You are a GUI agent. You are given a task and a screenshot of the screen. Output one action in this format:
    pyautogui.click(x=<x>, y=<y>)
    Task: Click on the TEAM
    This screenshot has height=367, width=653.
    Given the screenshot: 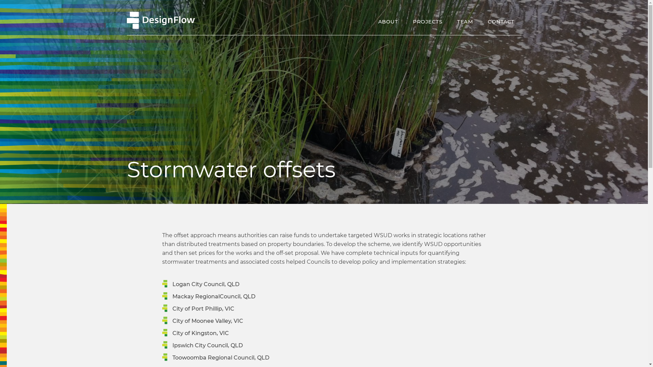 What is the action you would take?
    pyautogui.click(x=465, y=22)
    